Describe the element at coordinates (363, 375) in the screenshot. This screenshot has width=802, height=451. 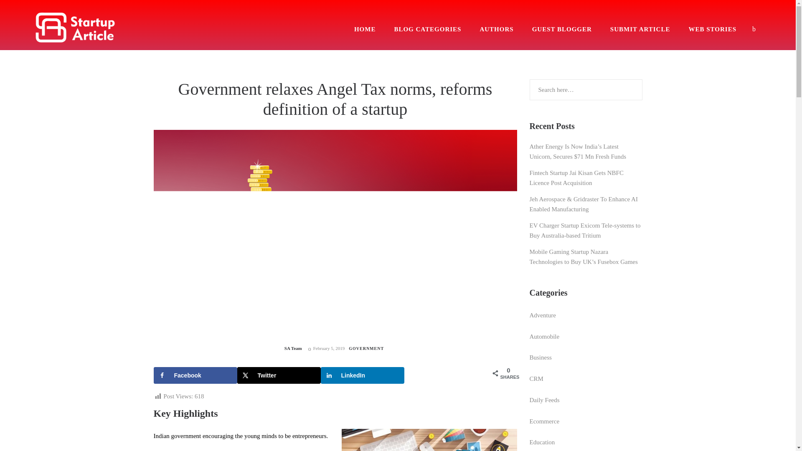
I see `Share on LinkedIn` at that location.